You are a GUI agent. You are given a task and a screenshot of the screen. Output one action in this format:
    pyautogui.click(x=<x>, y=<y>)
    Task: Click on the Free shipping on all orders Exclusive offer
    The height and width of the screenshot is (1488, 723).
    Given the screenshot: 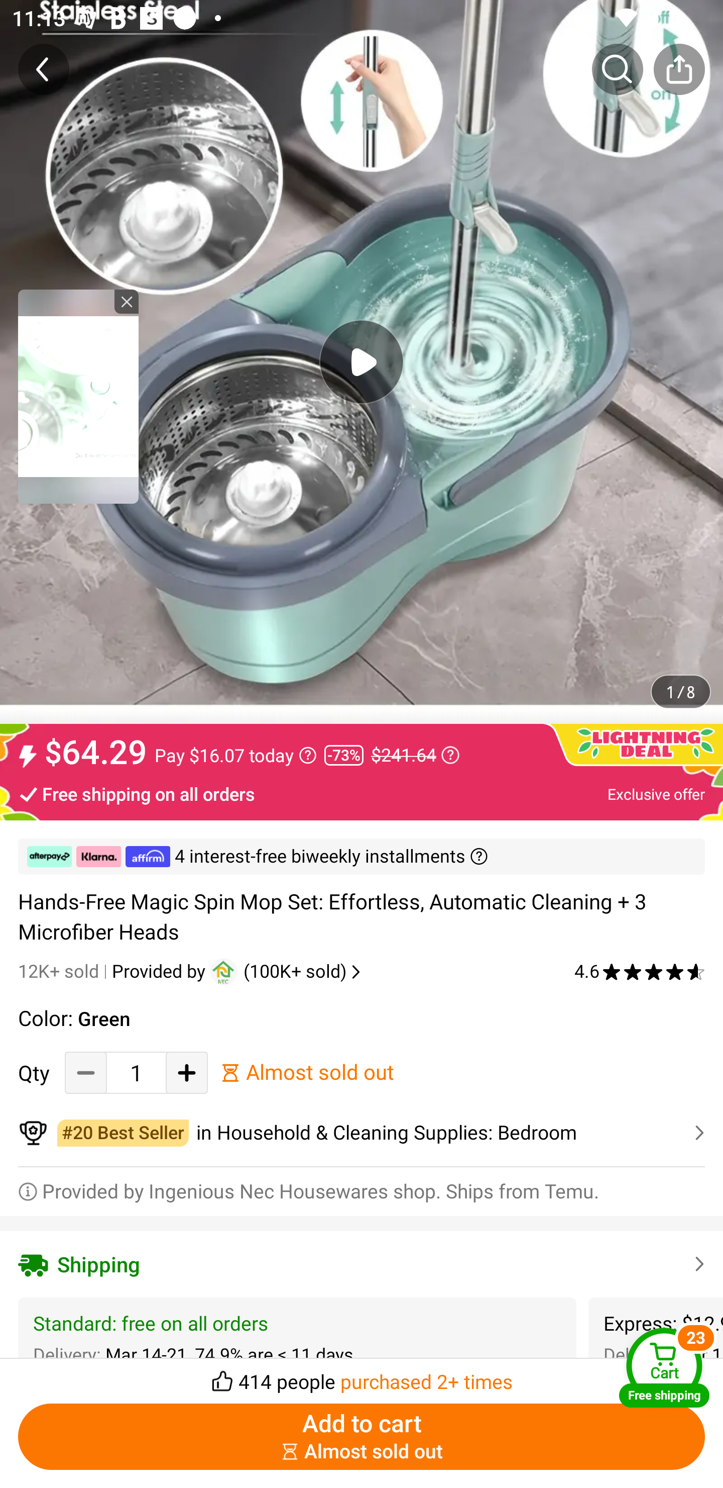 What is the action you would take?
    pyautogui.click(x=361, y=793)
    